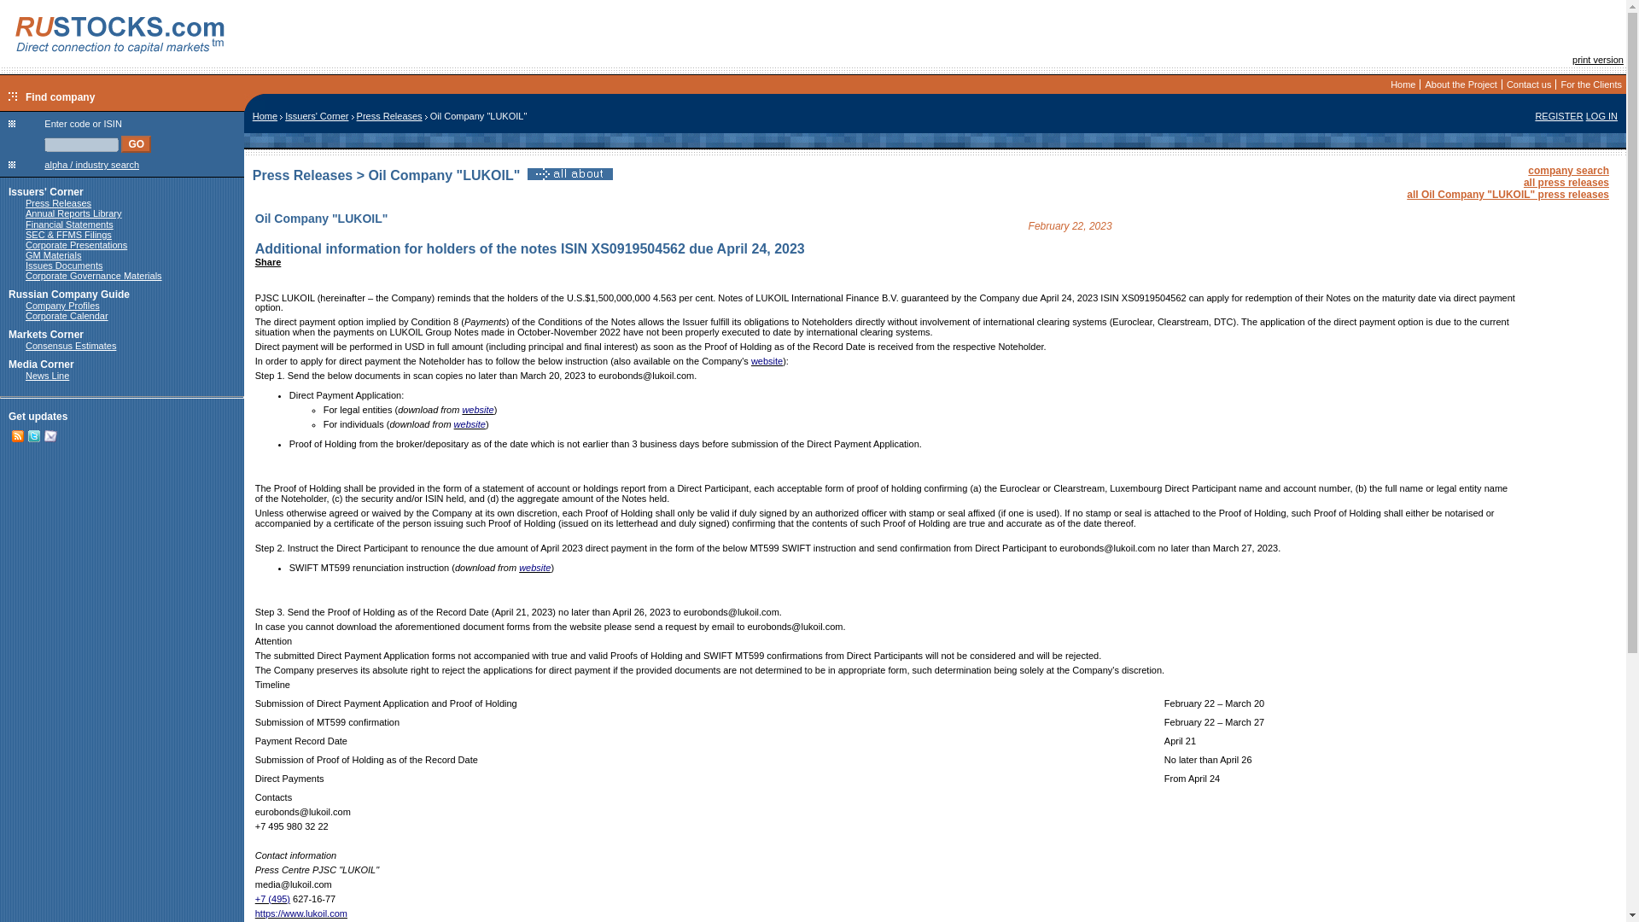  What do you see at coordinates (68, 295) in the screenshot?
I see `Russian Company Guide` at bounding box center [68, 295].